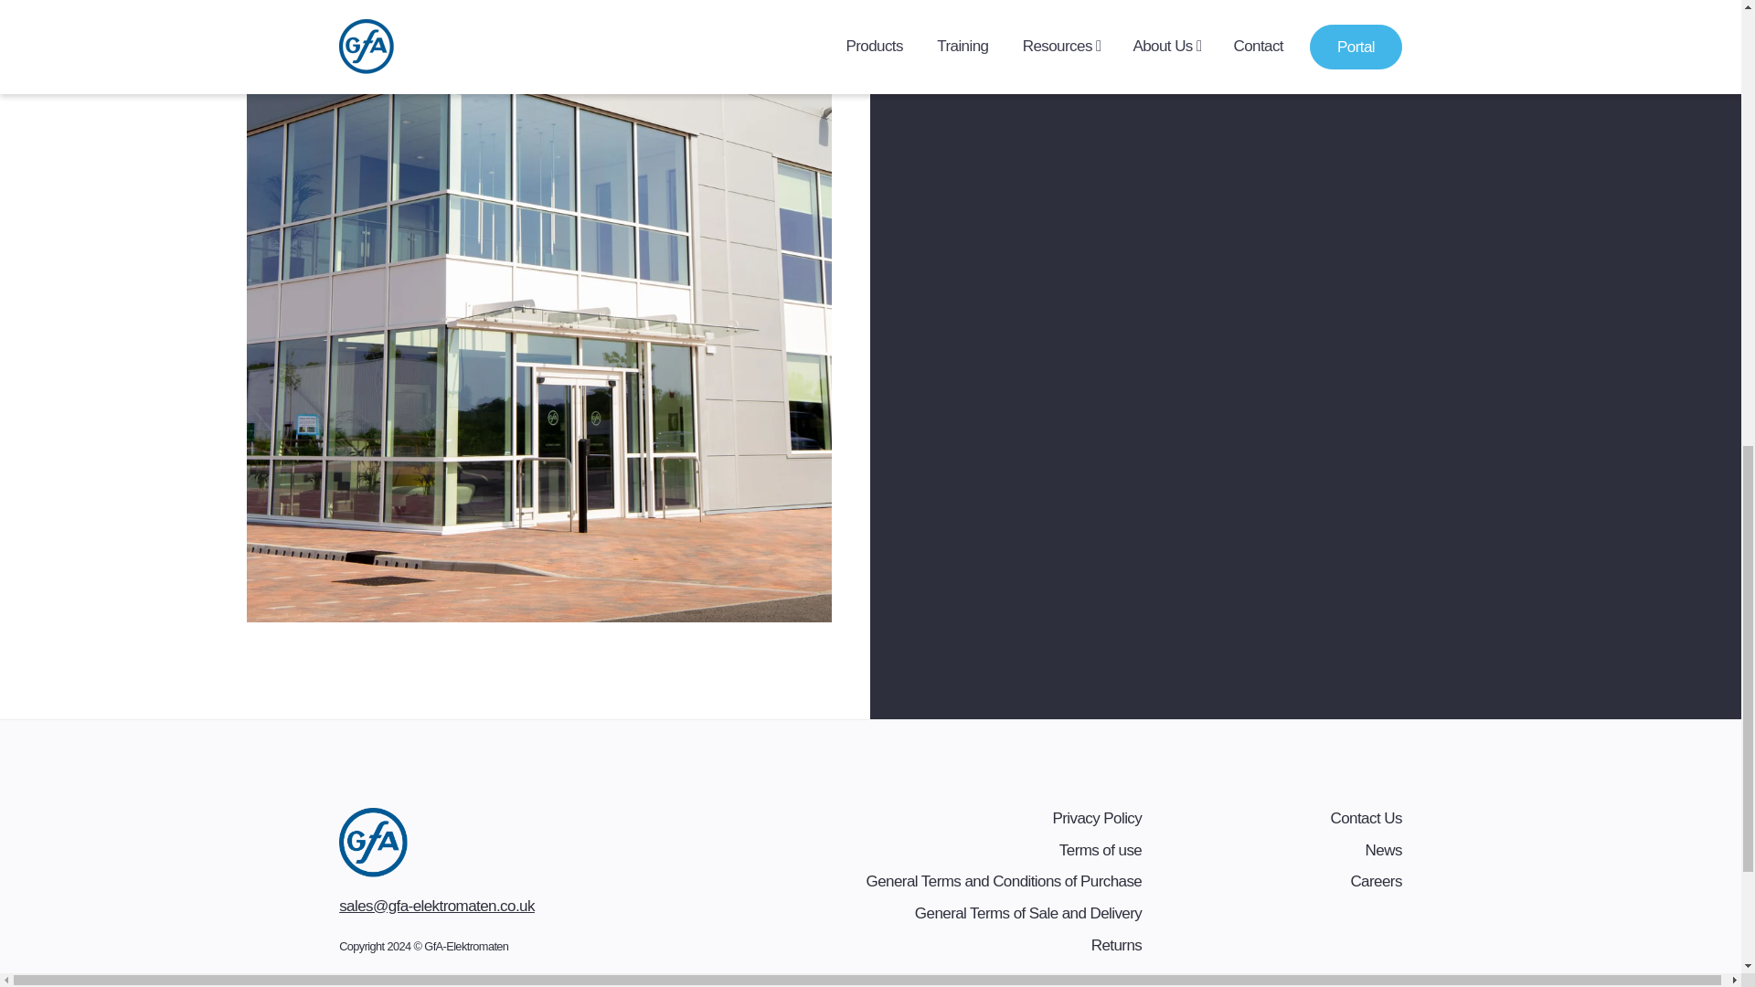  What do you see at coordinates (1097, 818) in the screenshot?
I see `Privacy Policy` at bounding box center [1097, 818].